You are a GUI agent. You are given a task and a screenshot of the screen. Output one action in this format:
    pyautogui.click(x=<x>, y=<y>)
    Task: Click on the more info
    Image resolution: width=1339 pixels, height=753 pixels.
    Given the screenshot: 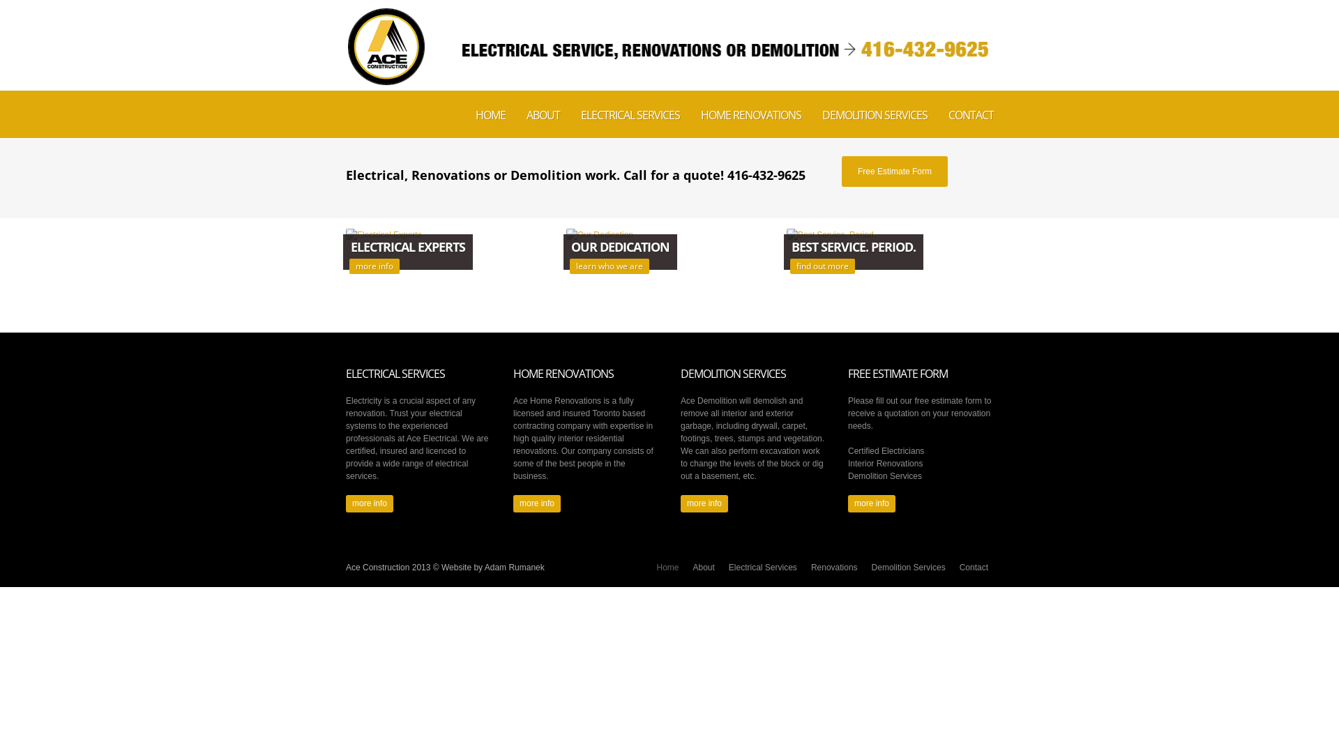 What is the action you would take?
    pyautogui.click(x=370, y=503)
    